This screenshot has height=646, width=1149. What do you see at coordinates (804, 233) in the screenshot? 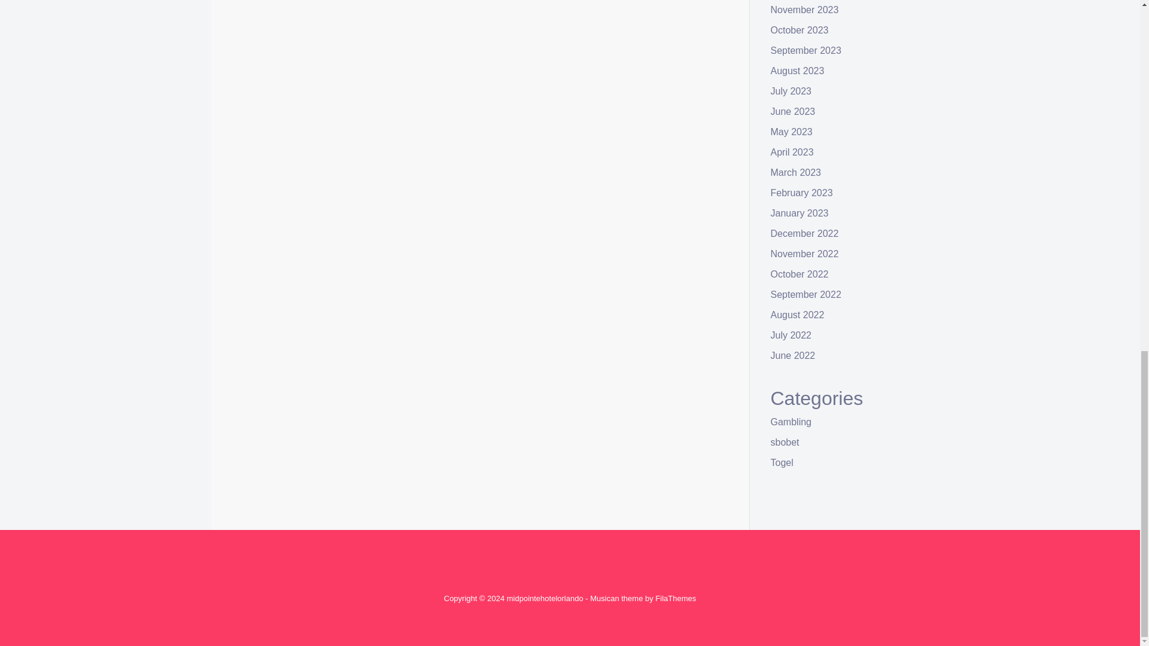
I see `December 2022` at bounding box center [804, 233].